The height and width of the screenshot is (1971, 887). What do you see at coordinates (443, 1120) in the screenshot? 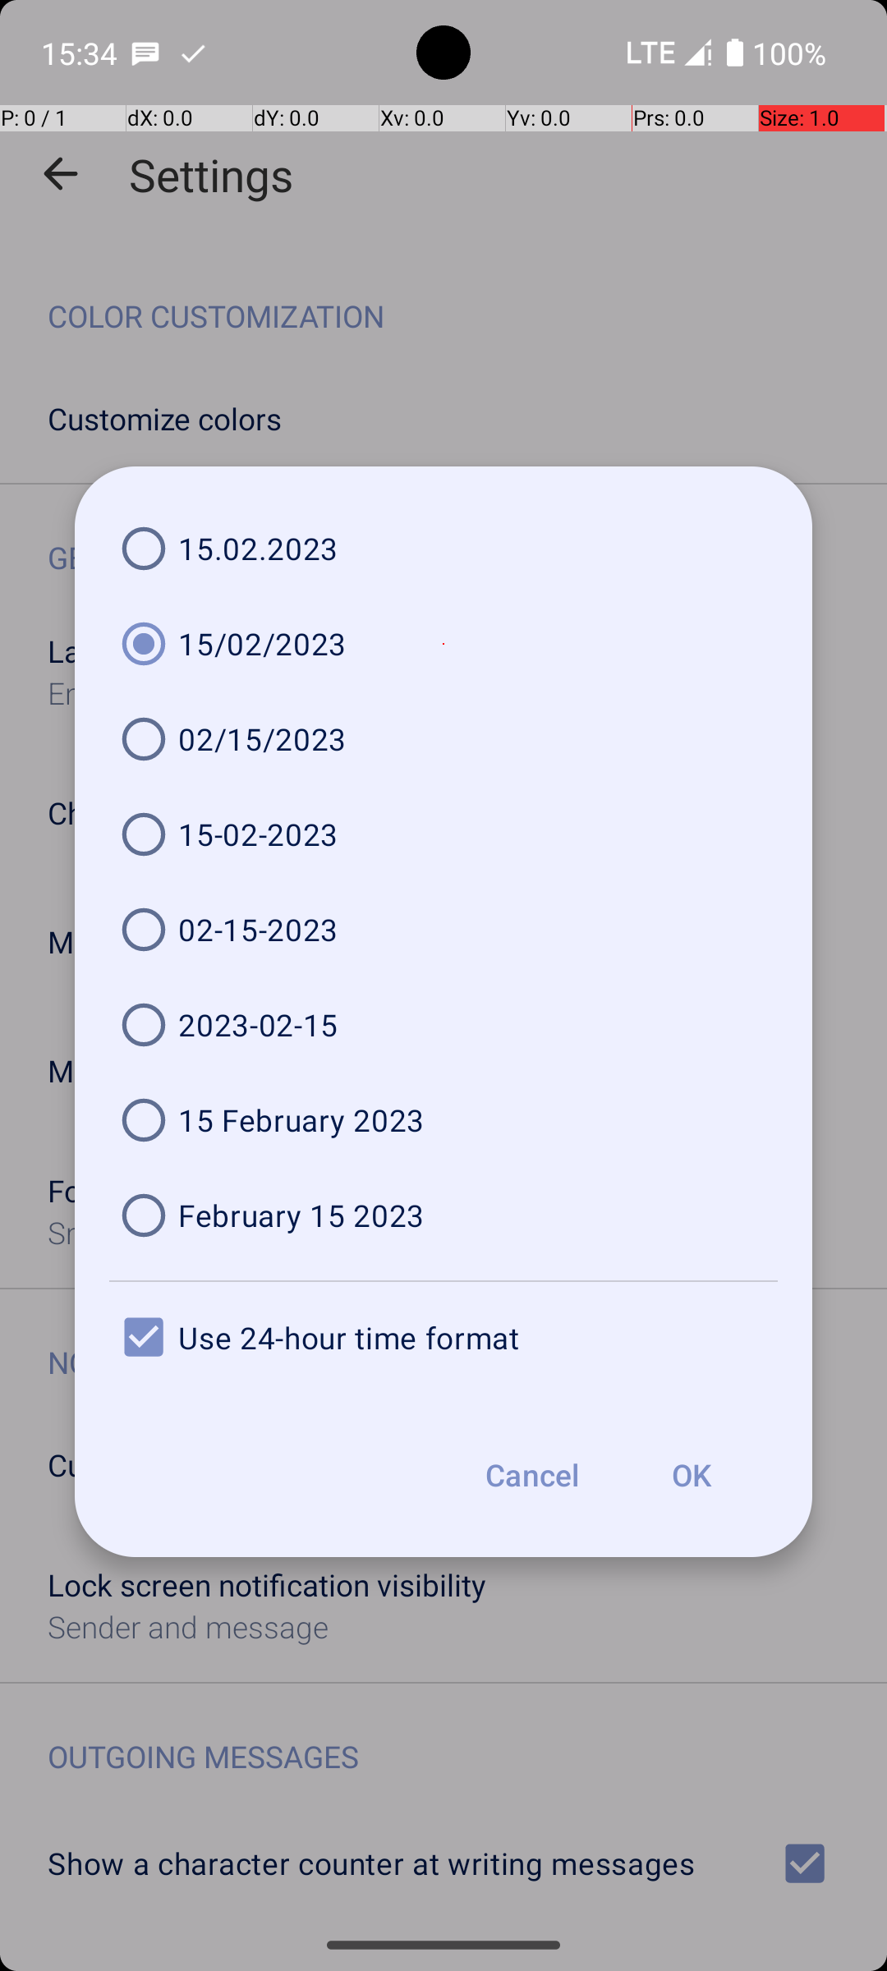
I see `15 February 2023` at bounding box center [443, 1120].